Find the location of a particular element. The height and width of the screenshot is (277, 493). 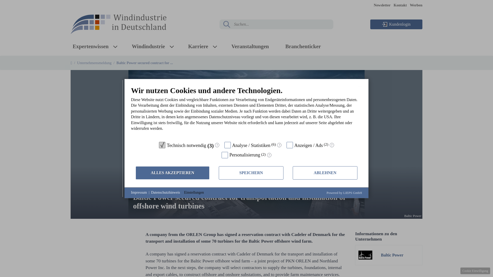

Werben is located at coordinates (416, 5).